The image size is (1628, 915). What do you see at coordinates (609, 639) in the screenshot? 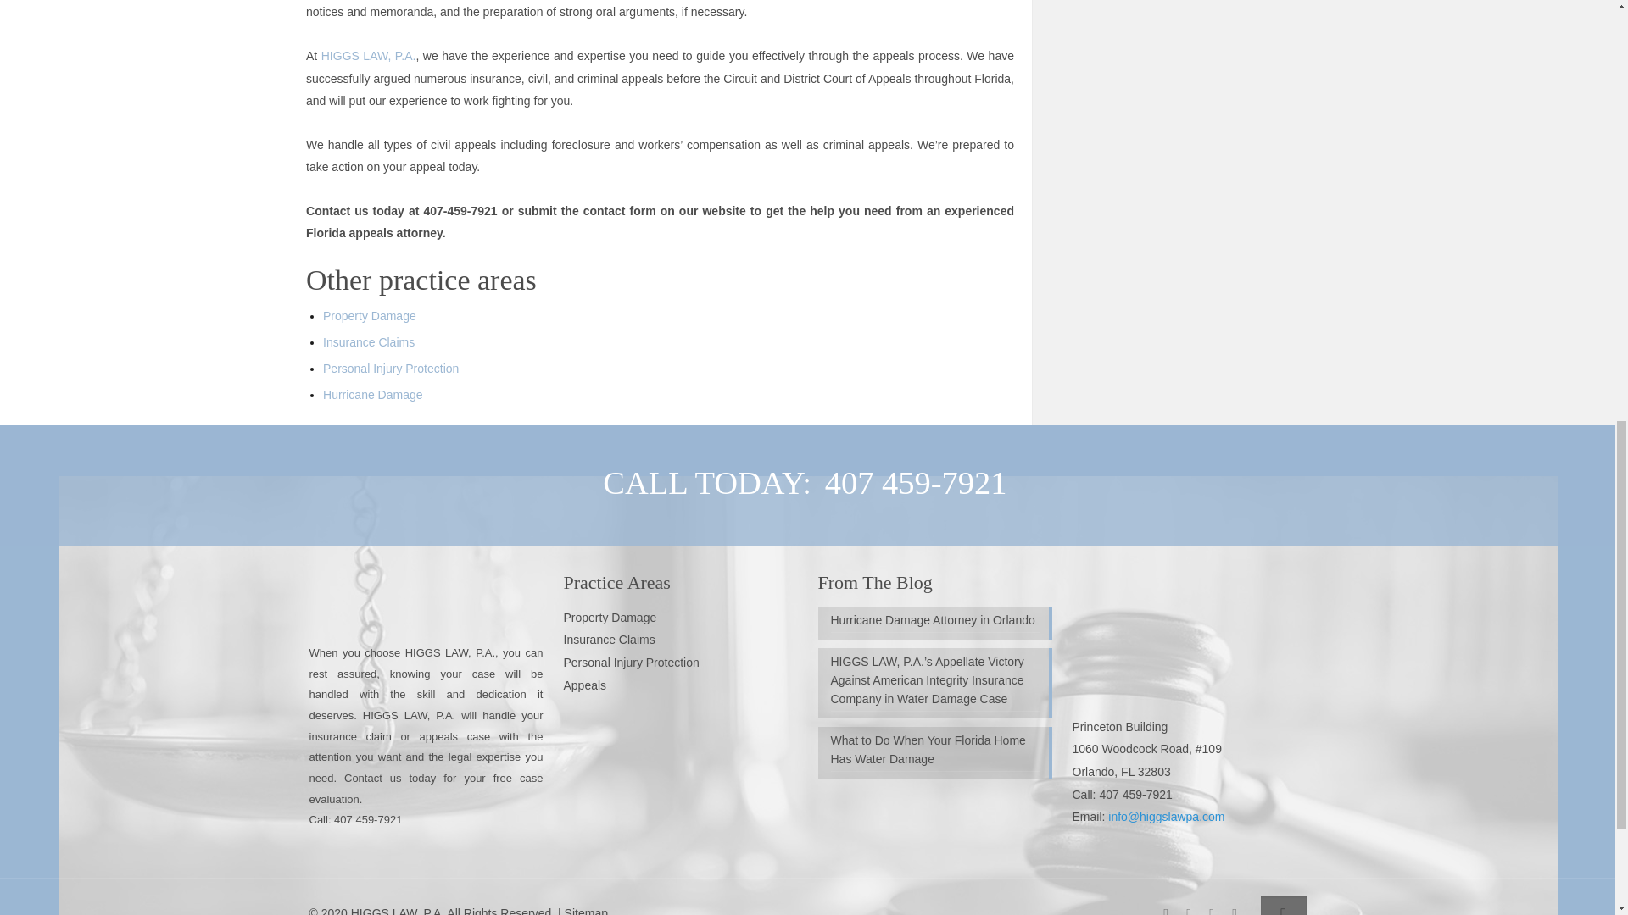
I see `Insurance Claims` at bounding box center [609, 639].